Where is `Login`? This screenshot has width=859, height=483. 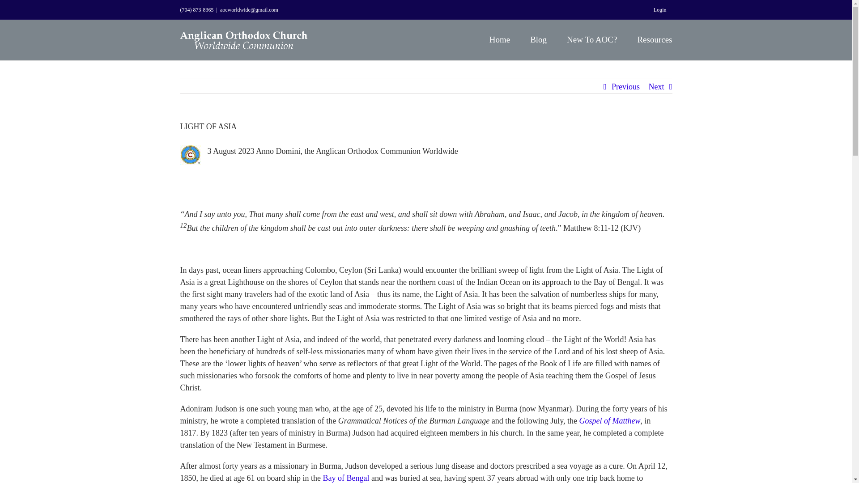 Login is located at coordinates (660, 10).